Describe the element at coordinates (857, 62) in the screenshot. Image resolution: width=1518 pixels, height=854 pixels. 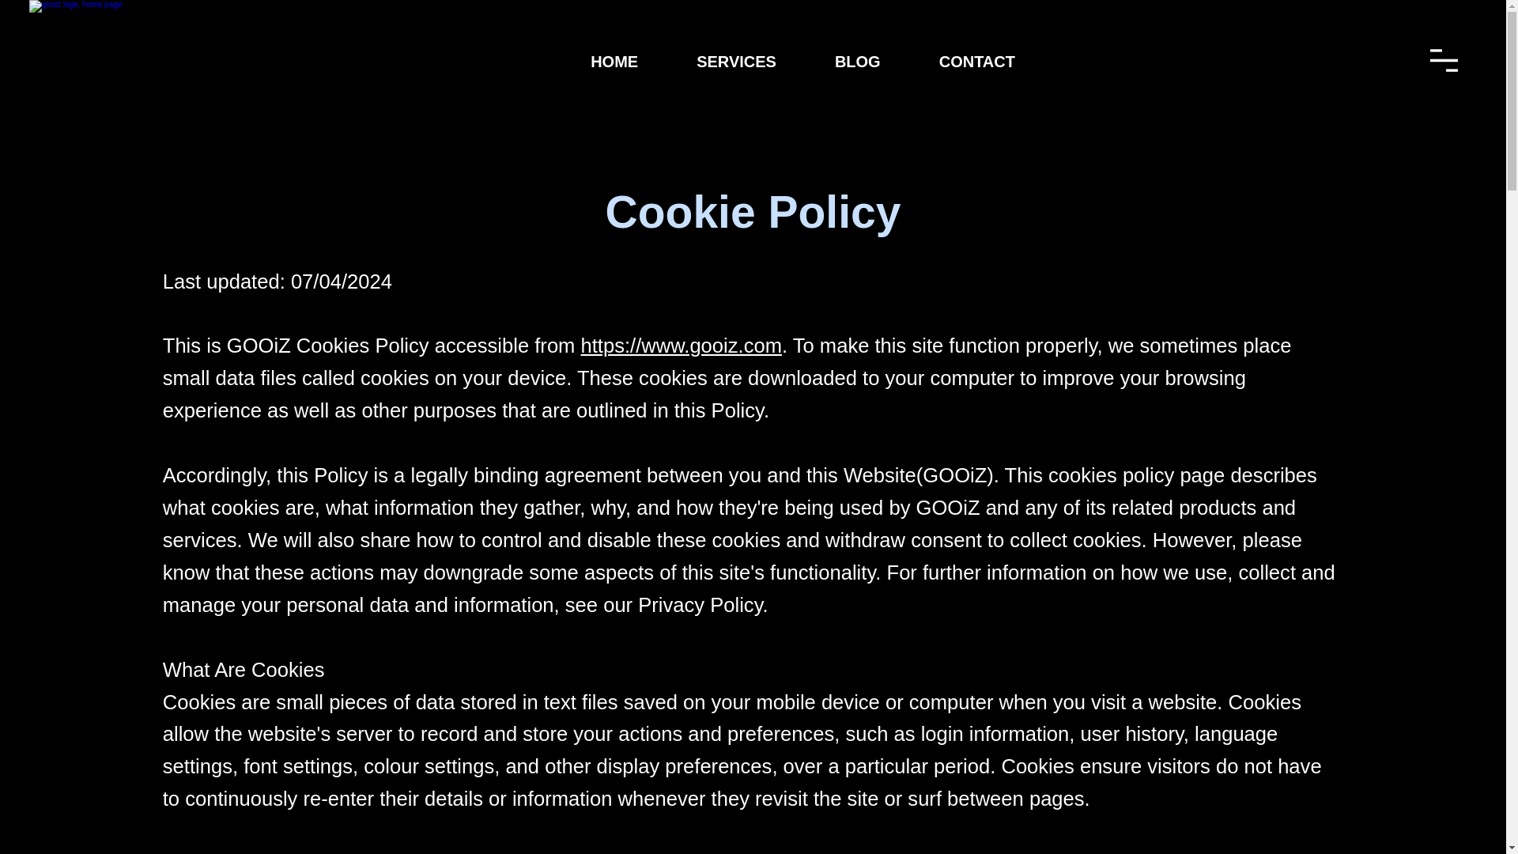
I see `BLOG` at that location.